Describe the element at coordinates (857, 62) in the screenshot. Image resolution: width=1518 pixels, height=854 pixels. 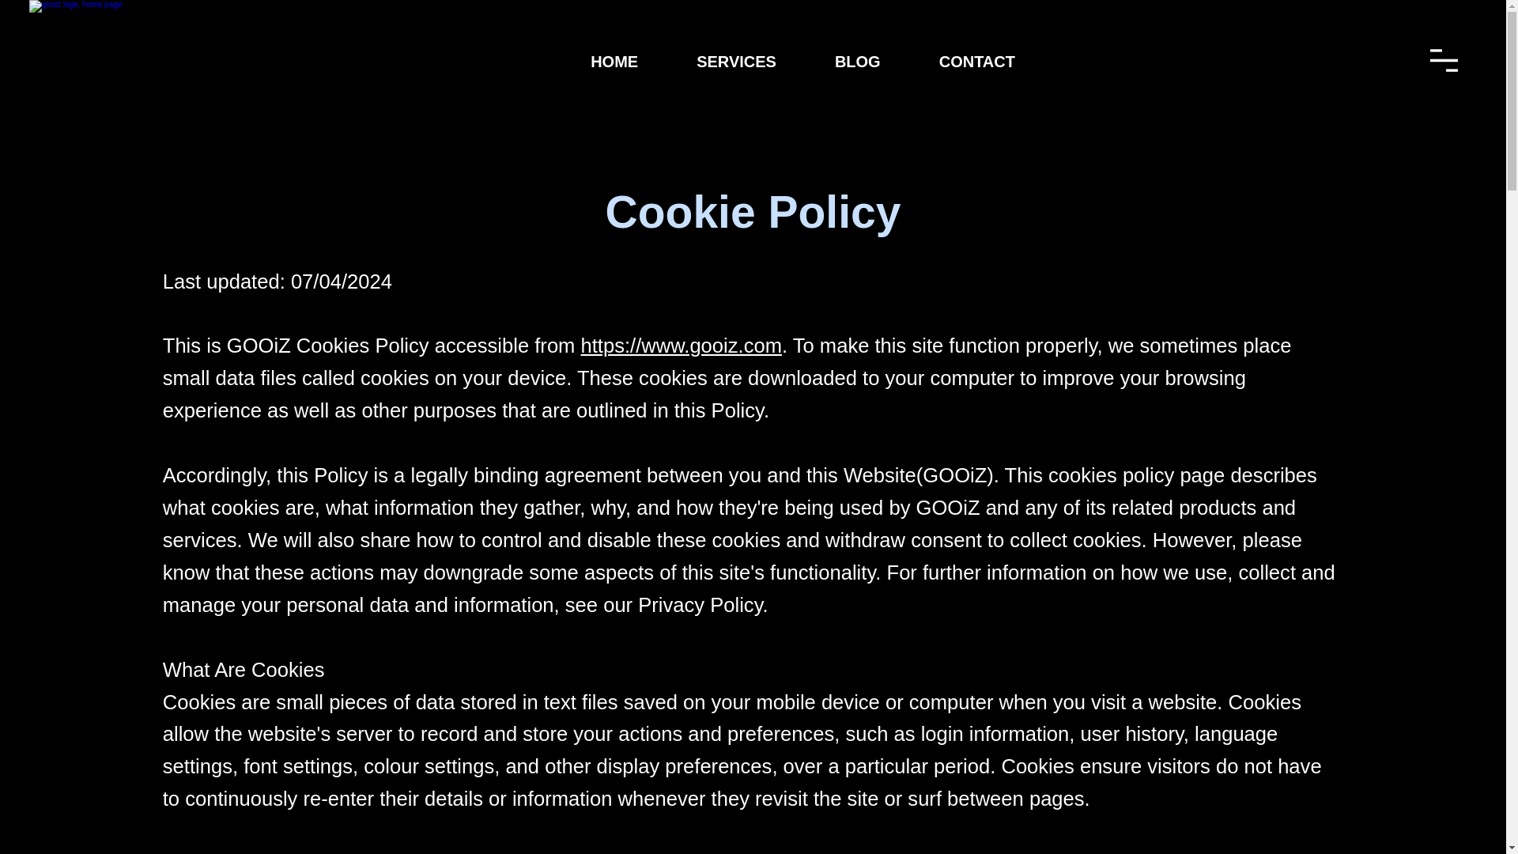
I see `BLOG` at that location.